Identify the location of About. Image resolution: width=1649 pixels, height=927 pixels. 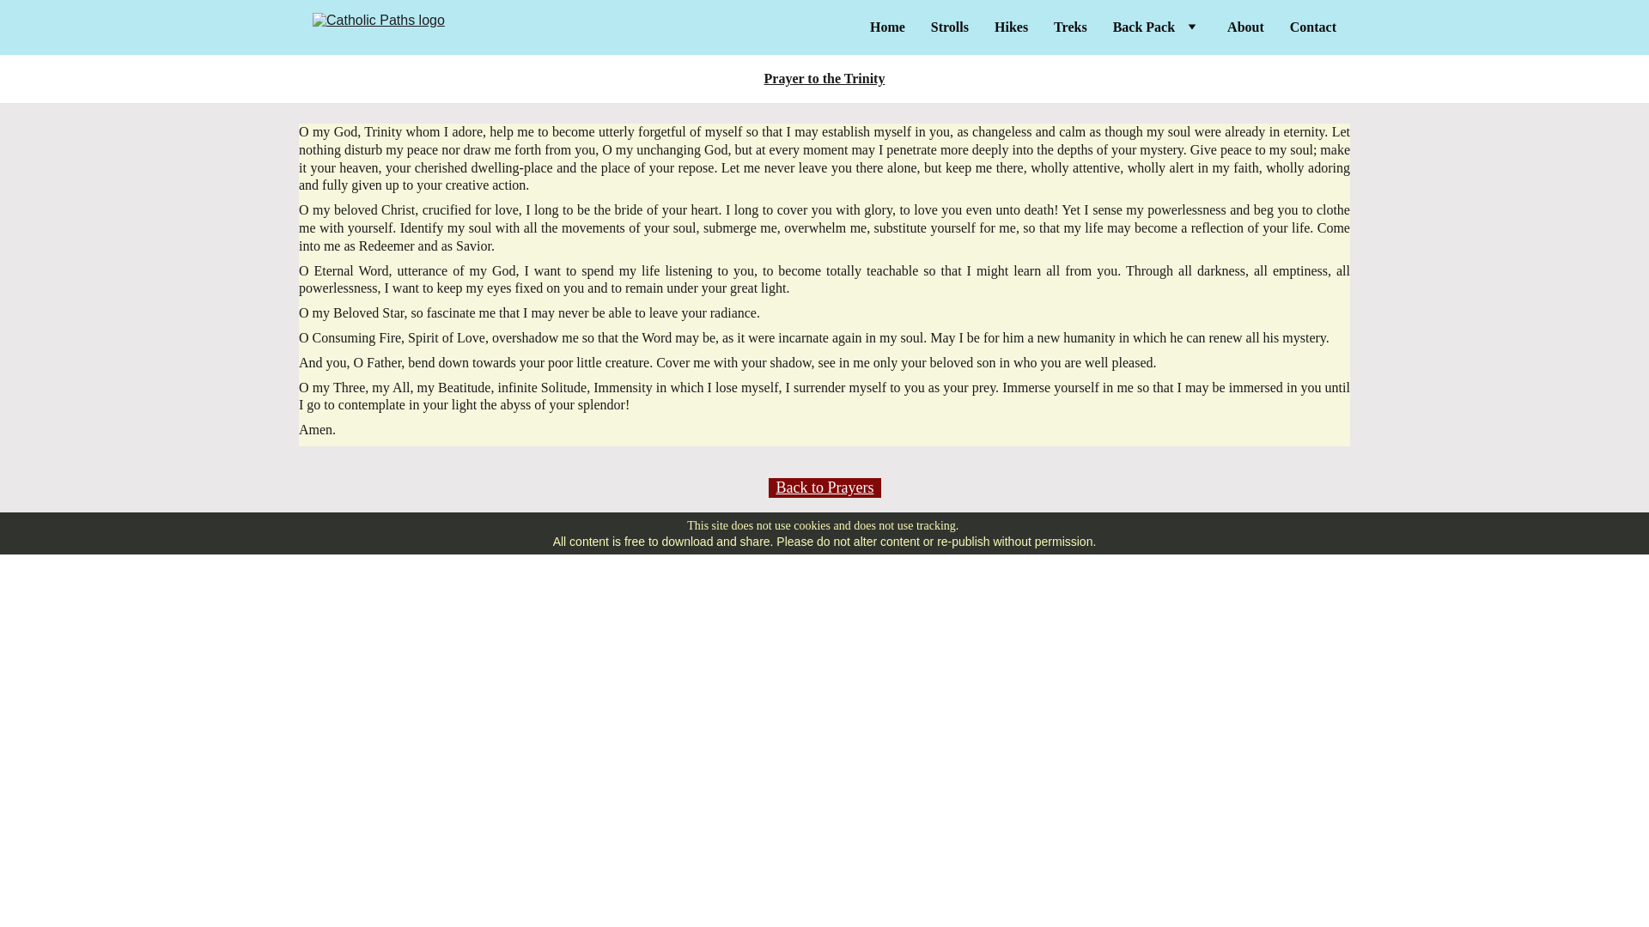
(1245, 27).